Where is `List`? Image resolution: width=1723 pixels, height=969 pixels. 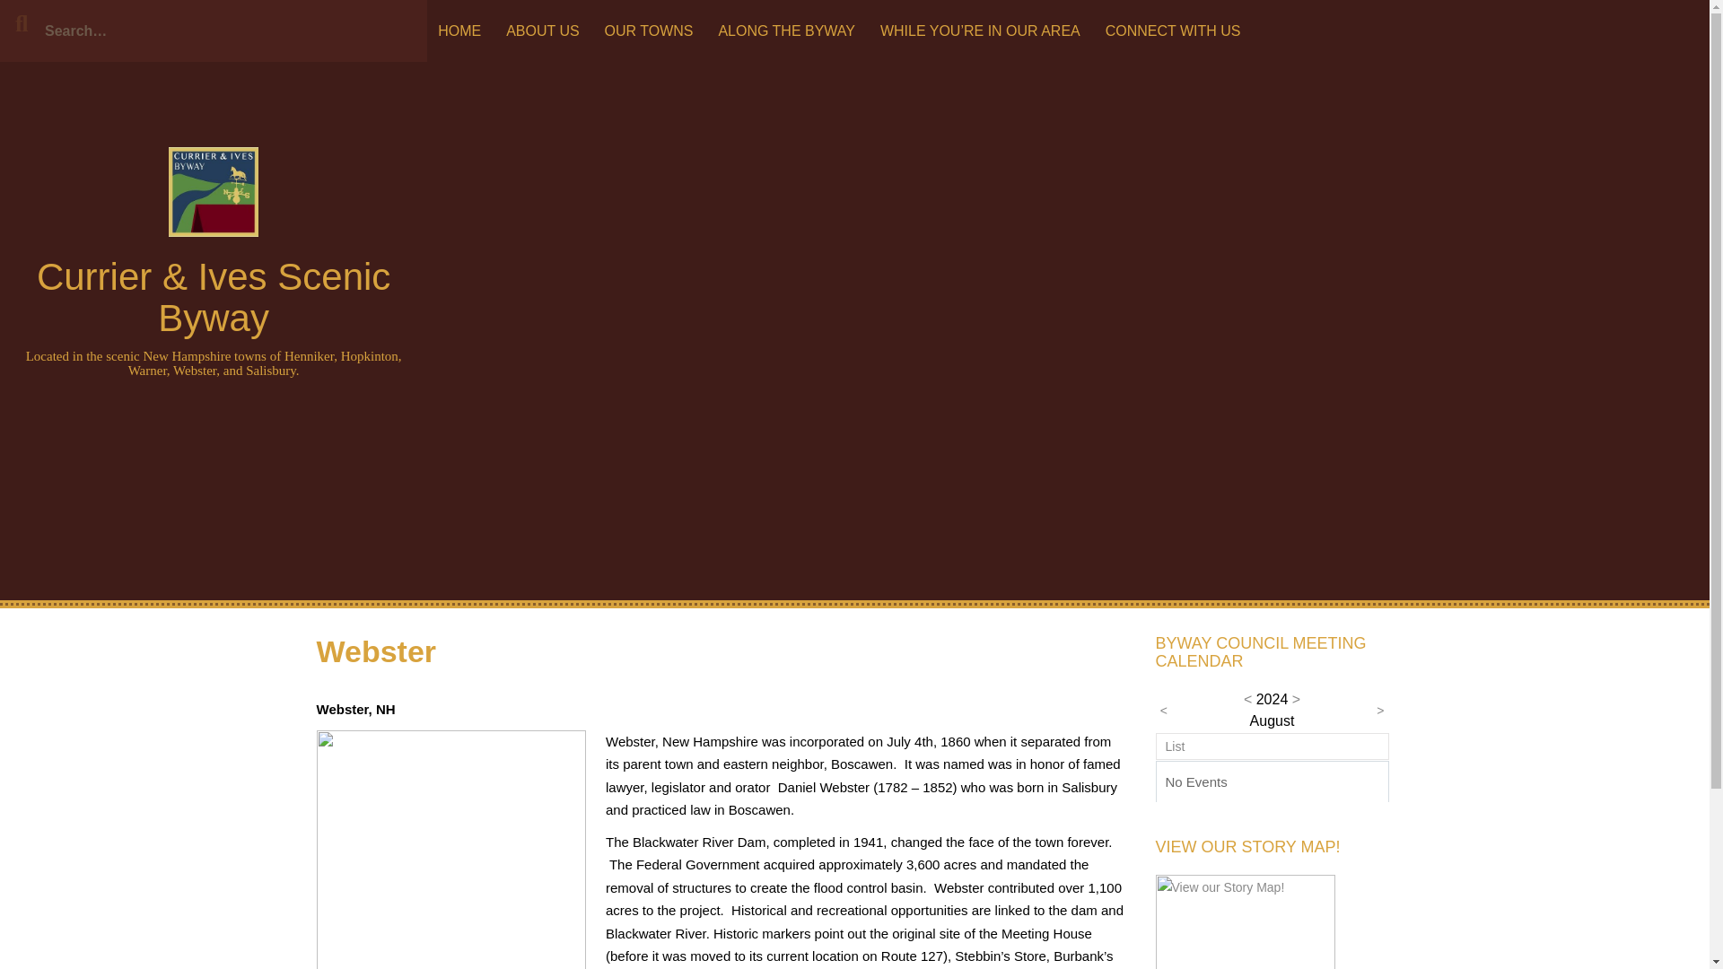
List is located at coordinates (1174, 746).